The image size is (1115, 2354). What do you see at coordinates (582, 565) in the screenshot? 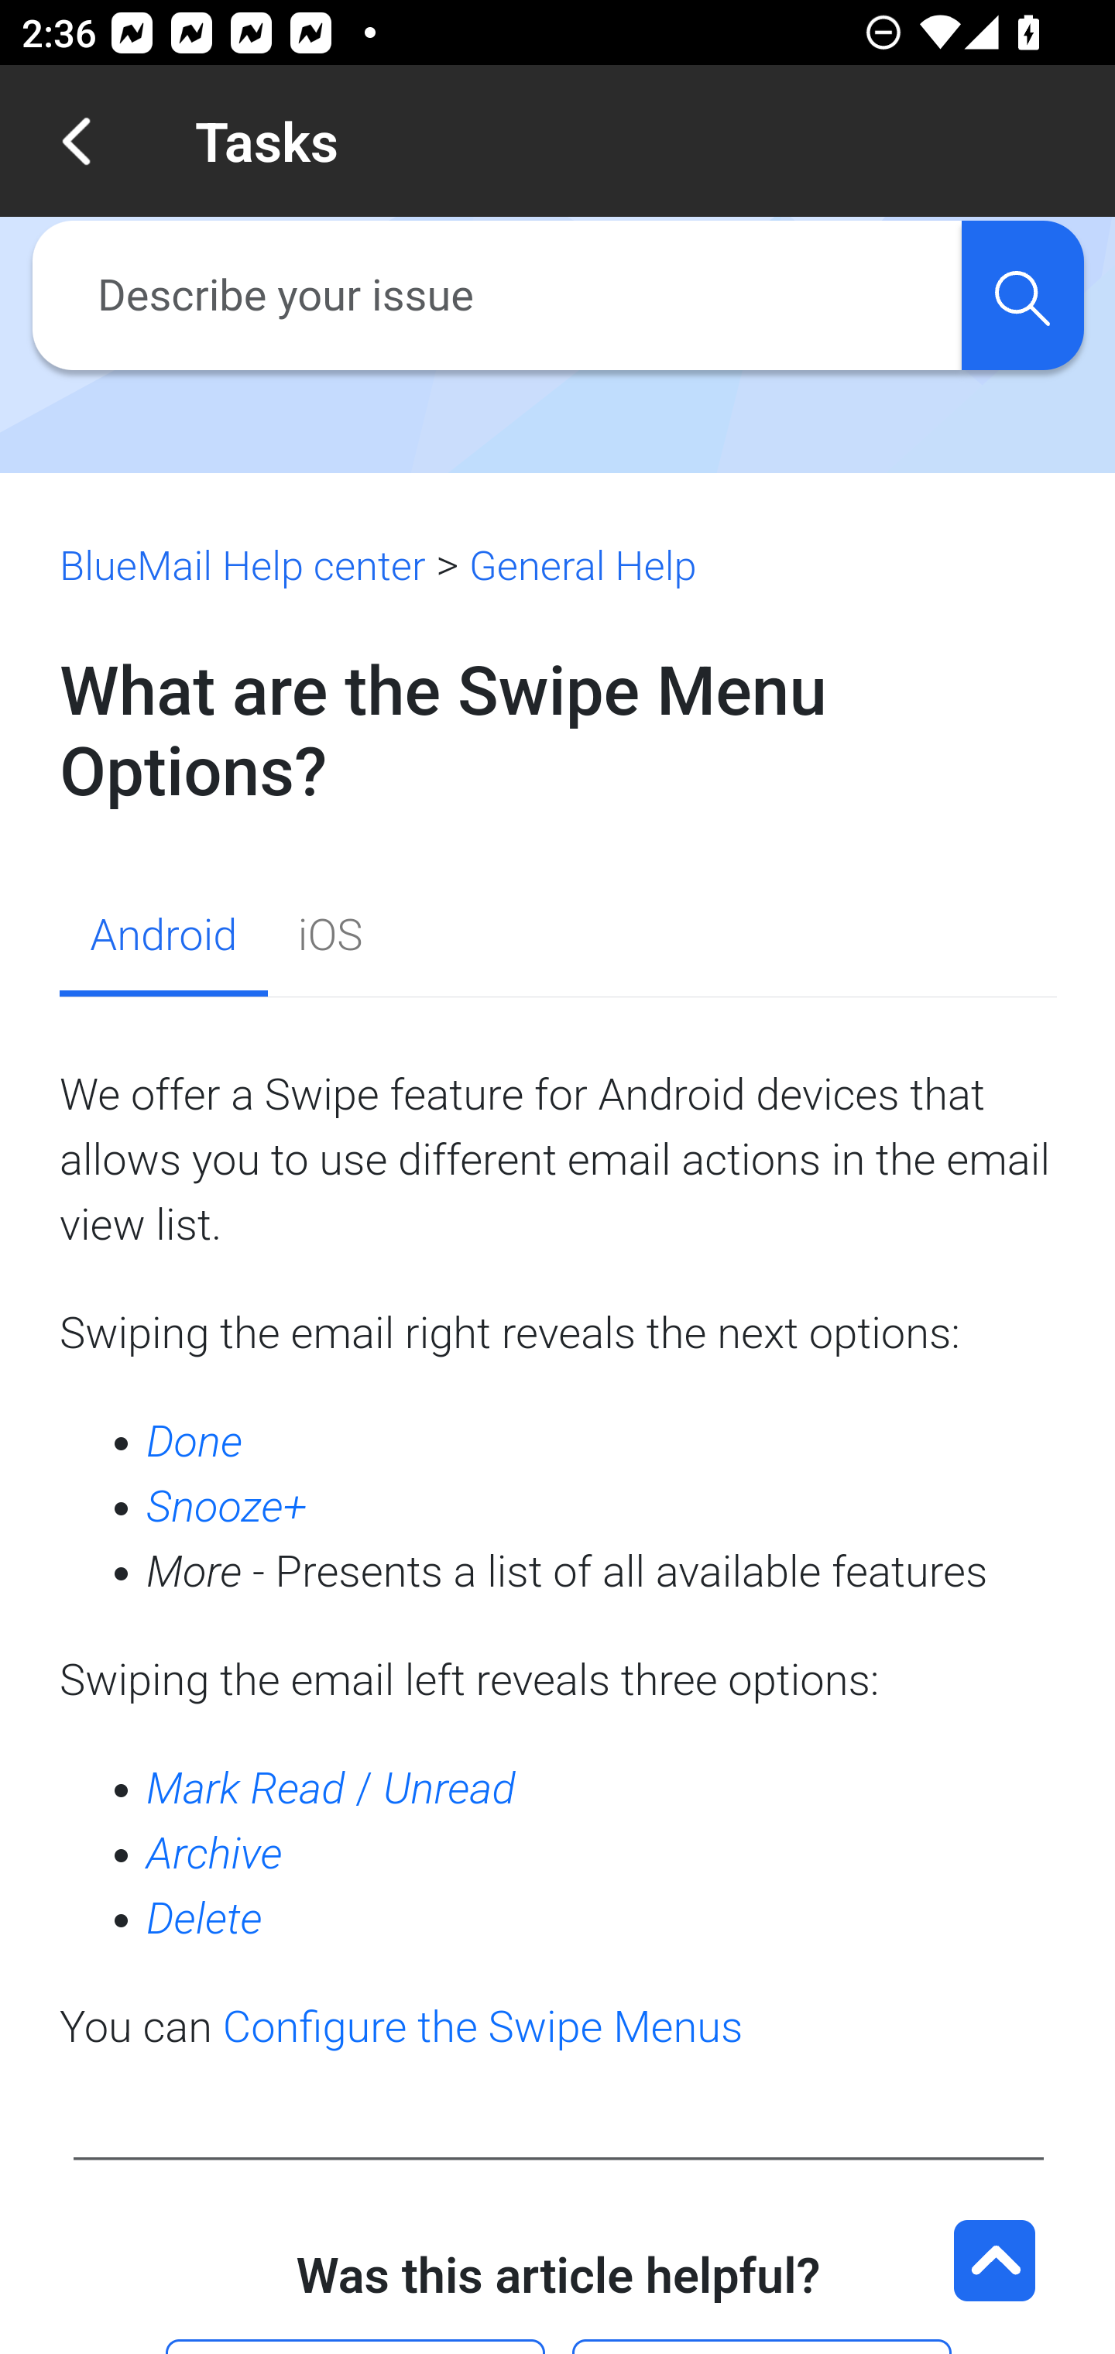
I see `General Help` at bounding box center [582, 565].